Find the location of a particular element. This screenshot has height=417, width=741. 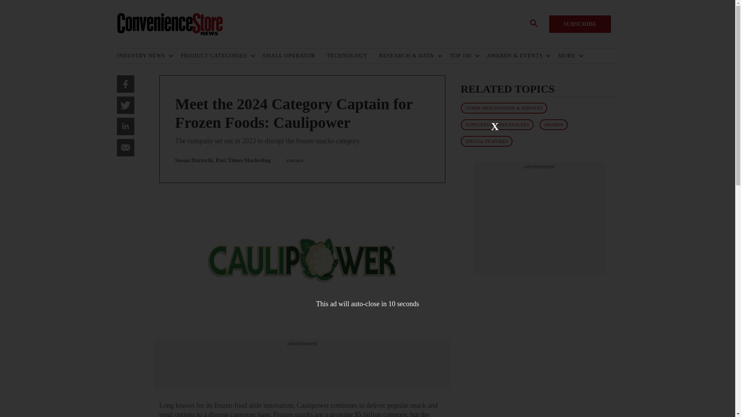

3rd party ad content is located at coordinates (540, 219).